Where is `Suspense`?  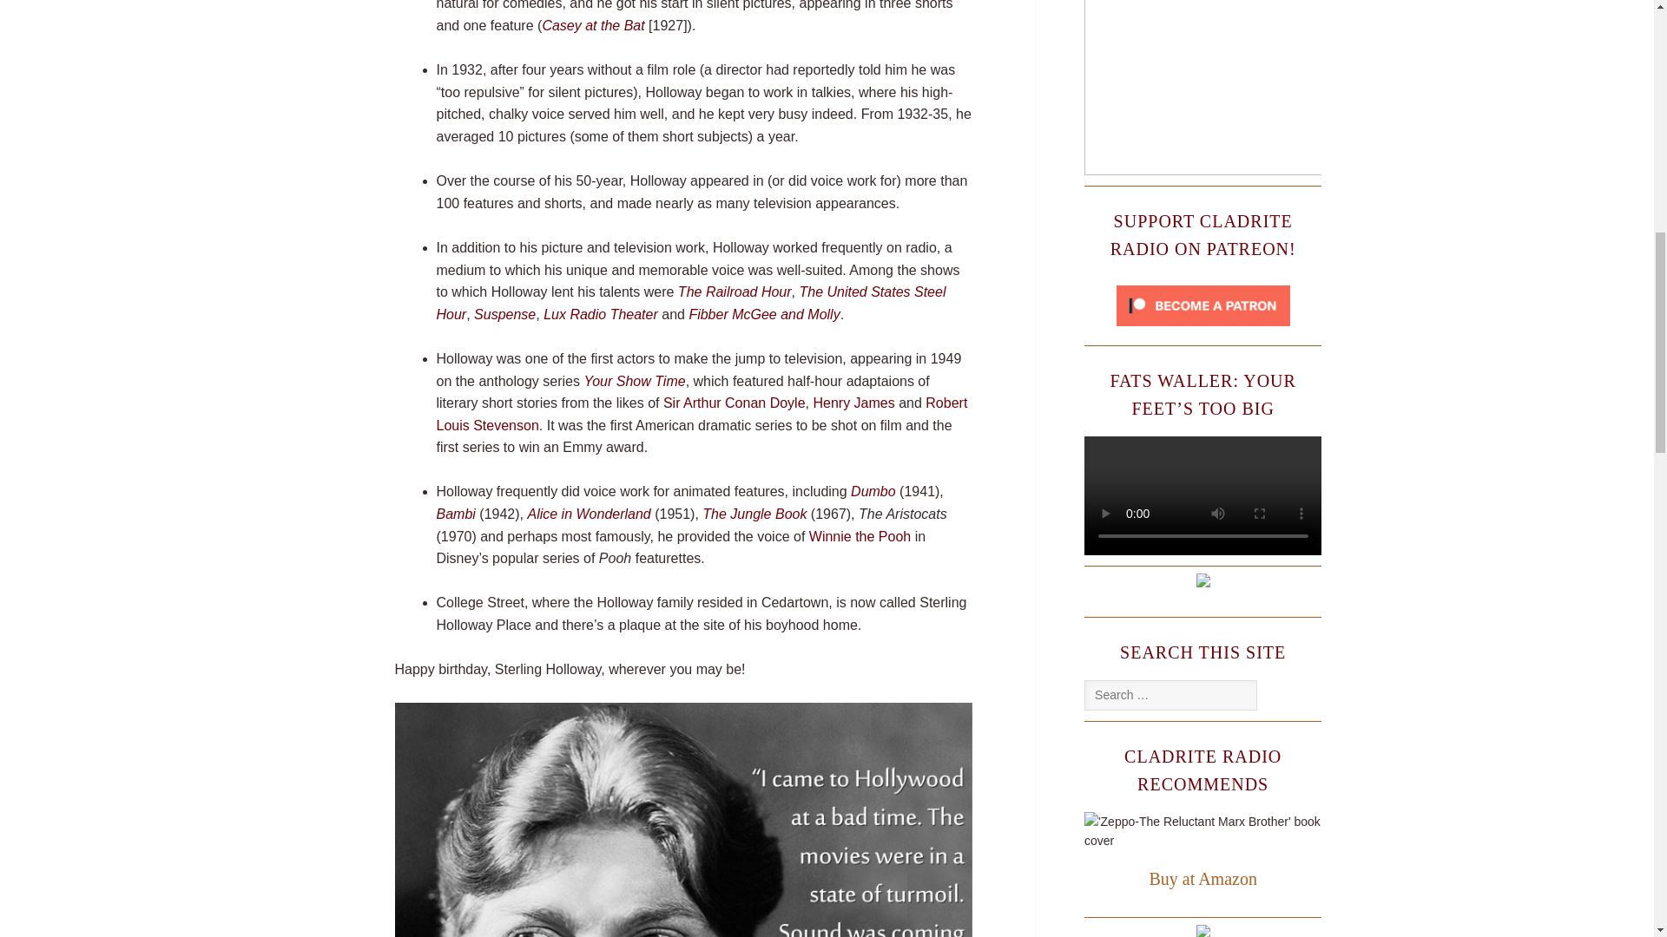
Suspense is located at coordinates (504, 314).